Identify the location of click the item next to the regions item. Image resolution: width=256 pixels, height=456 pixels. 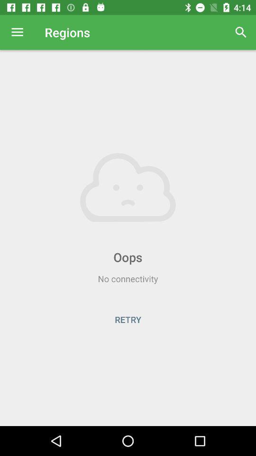
(241, 32).